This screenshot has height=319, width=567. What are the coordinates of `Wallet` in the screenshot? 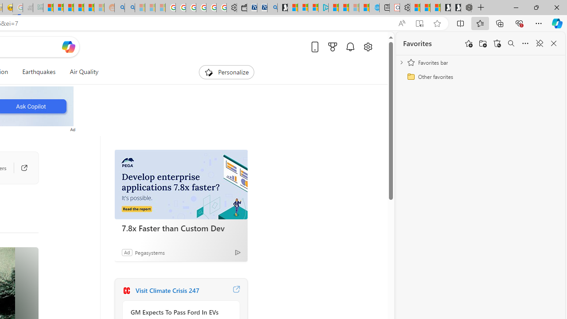 It's located at (242, 8).